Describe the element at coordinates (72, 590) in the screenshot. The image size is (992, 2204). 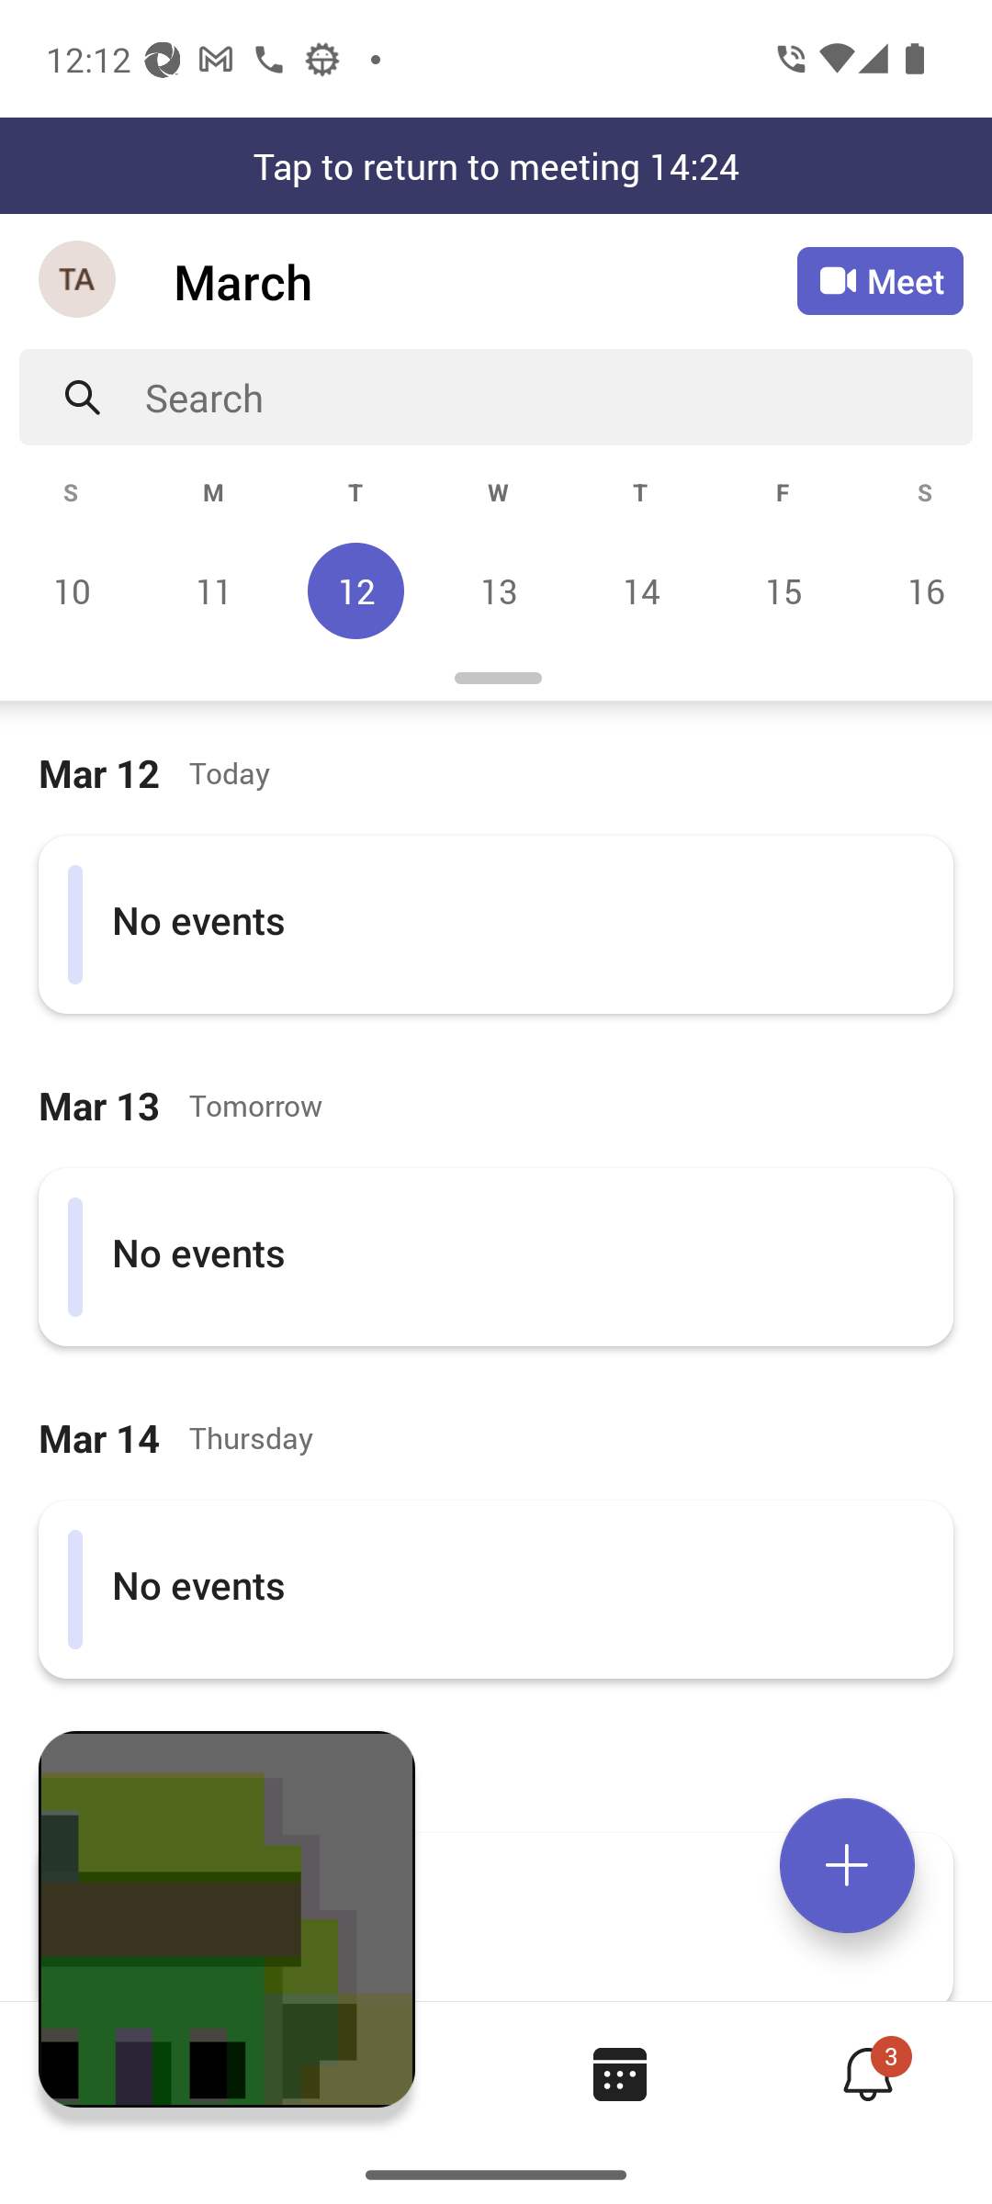
I see `Sunday, March 10 10` at that location.